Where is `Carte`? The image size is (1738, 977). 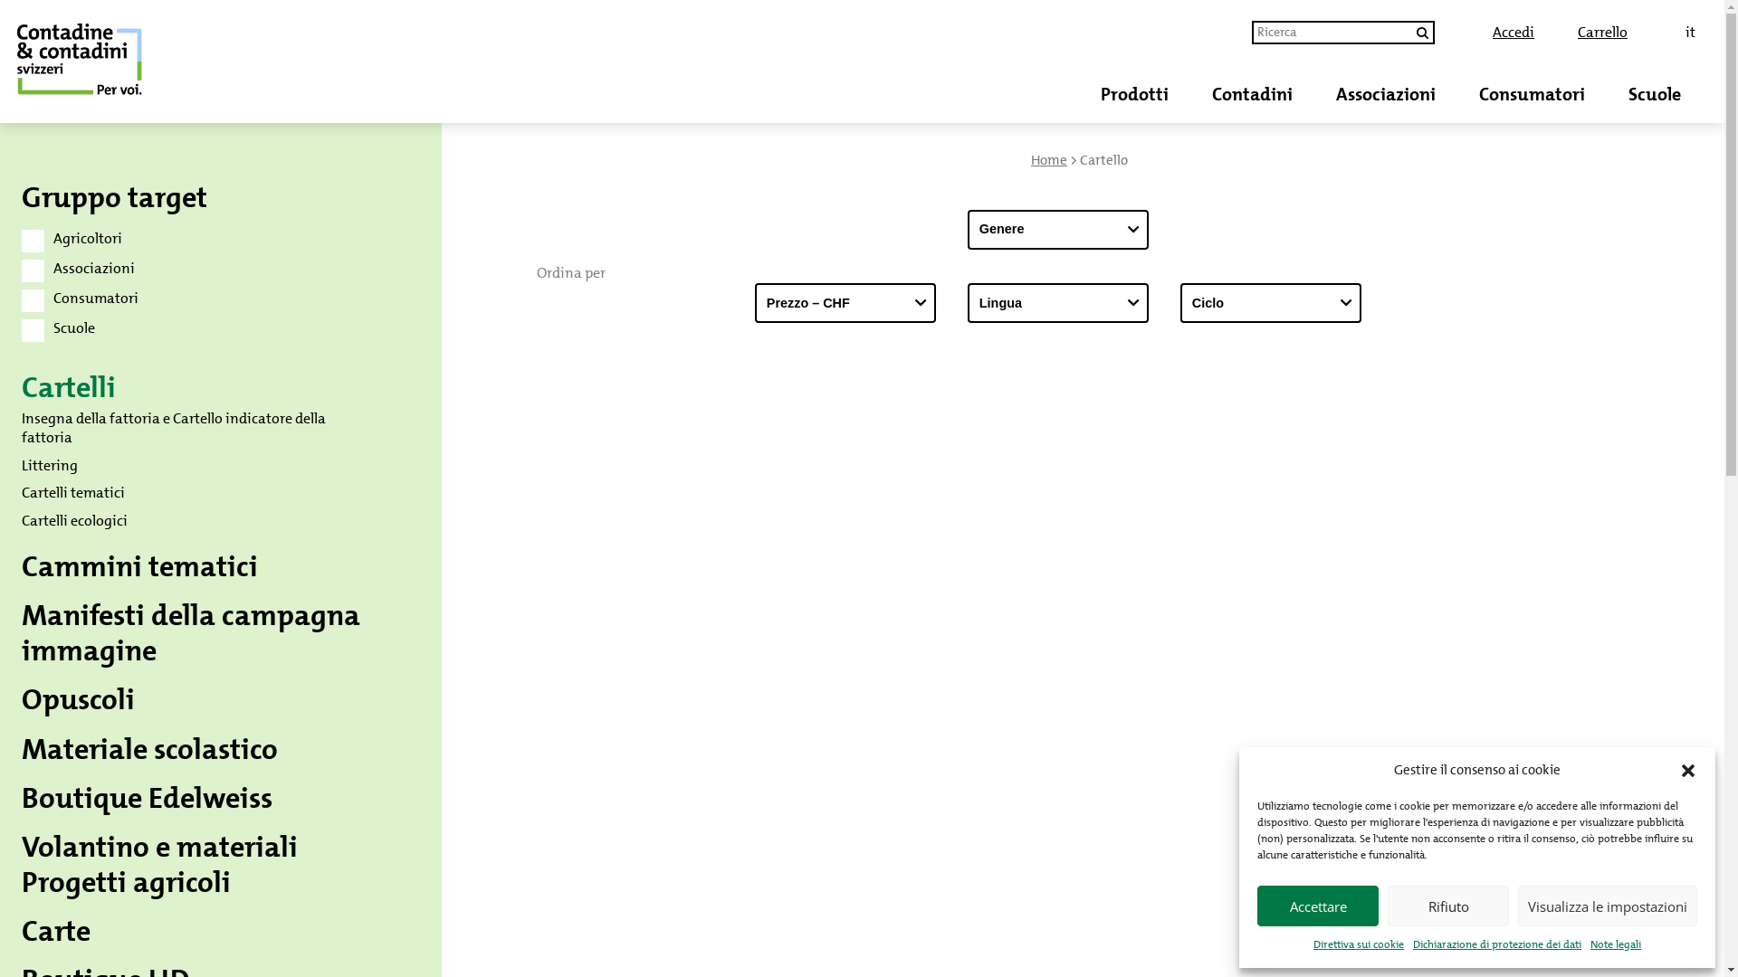 Carte is located at coordinates (56, 932).